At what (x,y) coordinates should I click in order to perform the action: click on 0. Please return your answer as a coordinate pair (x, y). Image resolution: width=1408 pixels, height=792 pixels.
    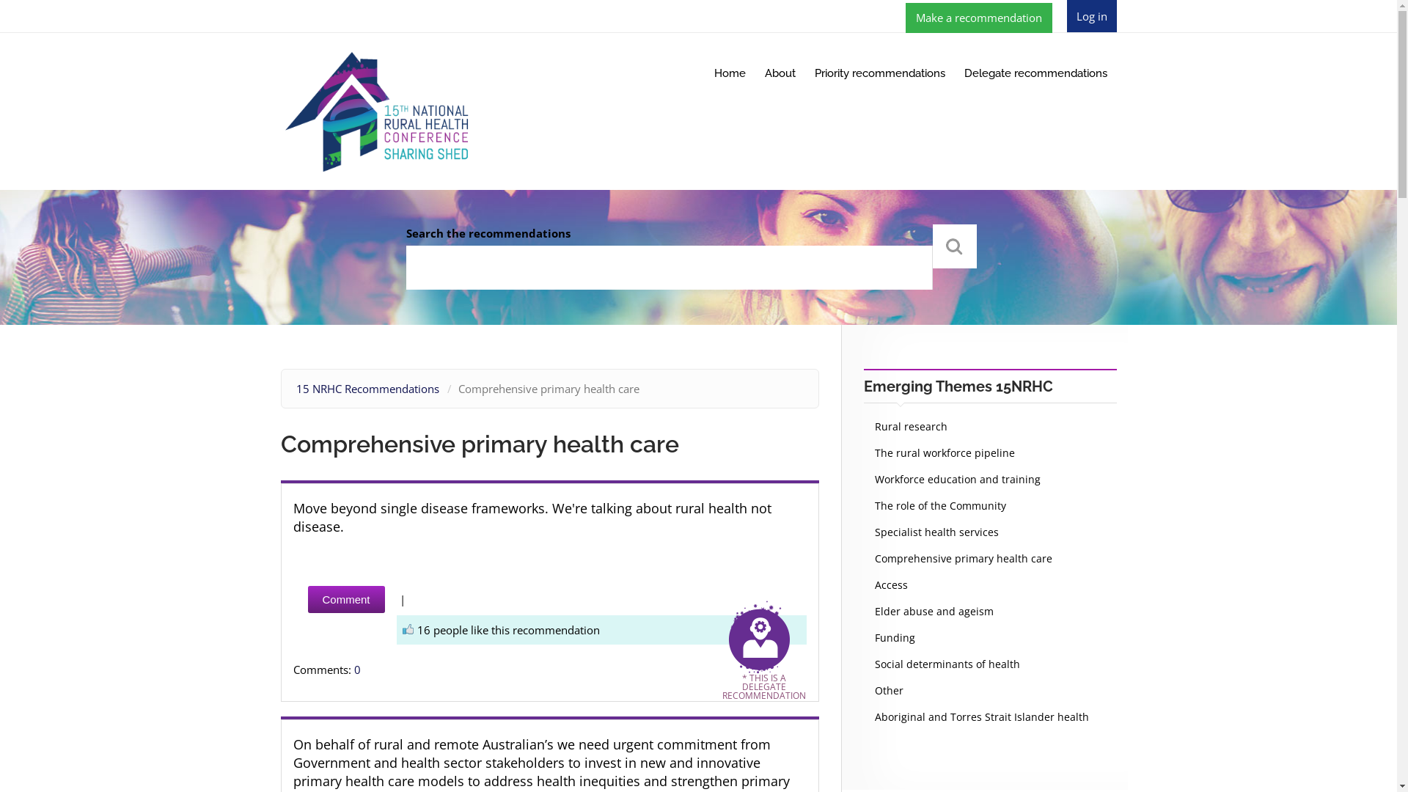
    Looking at the image, I should click on (356, 670).